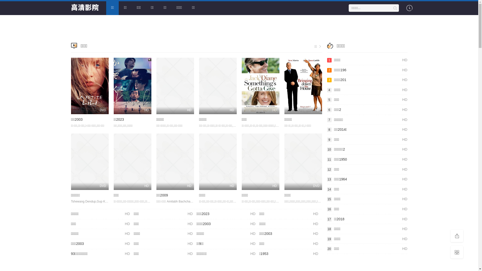 The image size is (482, 271). What do you see at coordinates (132, 162) in the screenshot?
I see `HD` at bounding box center [132, 162].